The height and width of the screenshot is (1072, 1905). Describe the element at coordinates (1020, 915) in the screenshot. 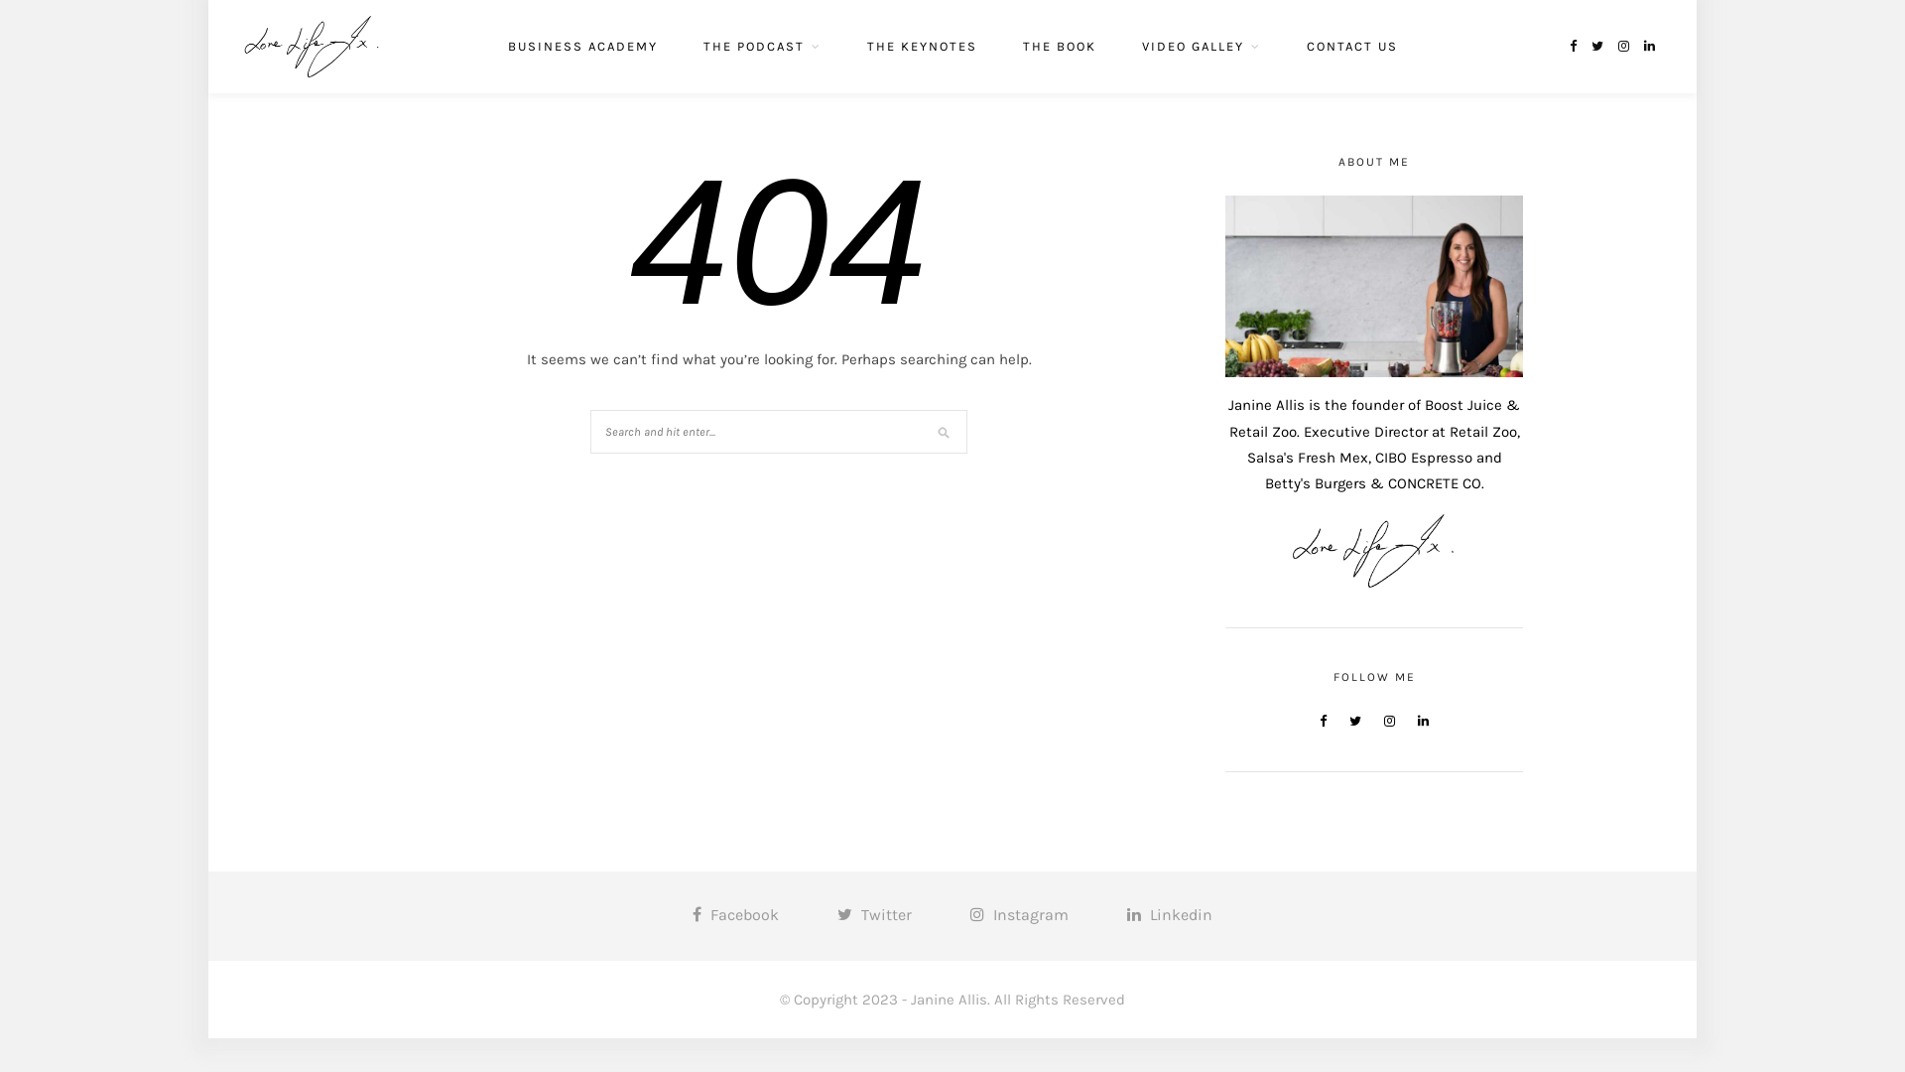

I see `Instagram` at that location.